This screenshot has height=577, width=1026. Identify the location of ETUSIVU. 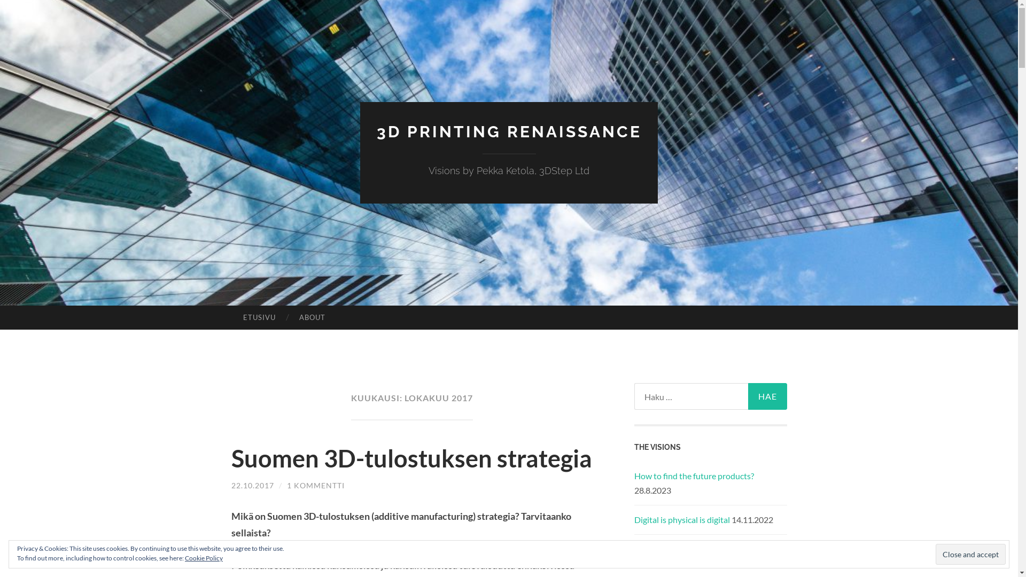
(259, 318).